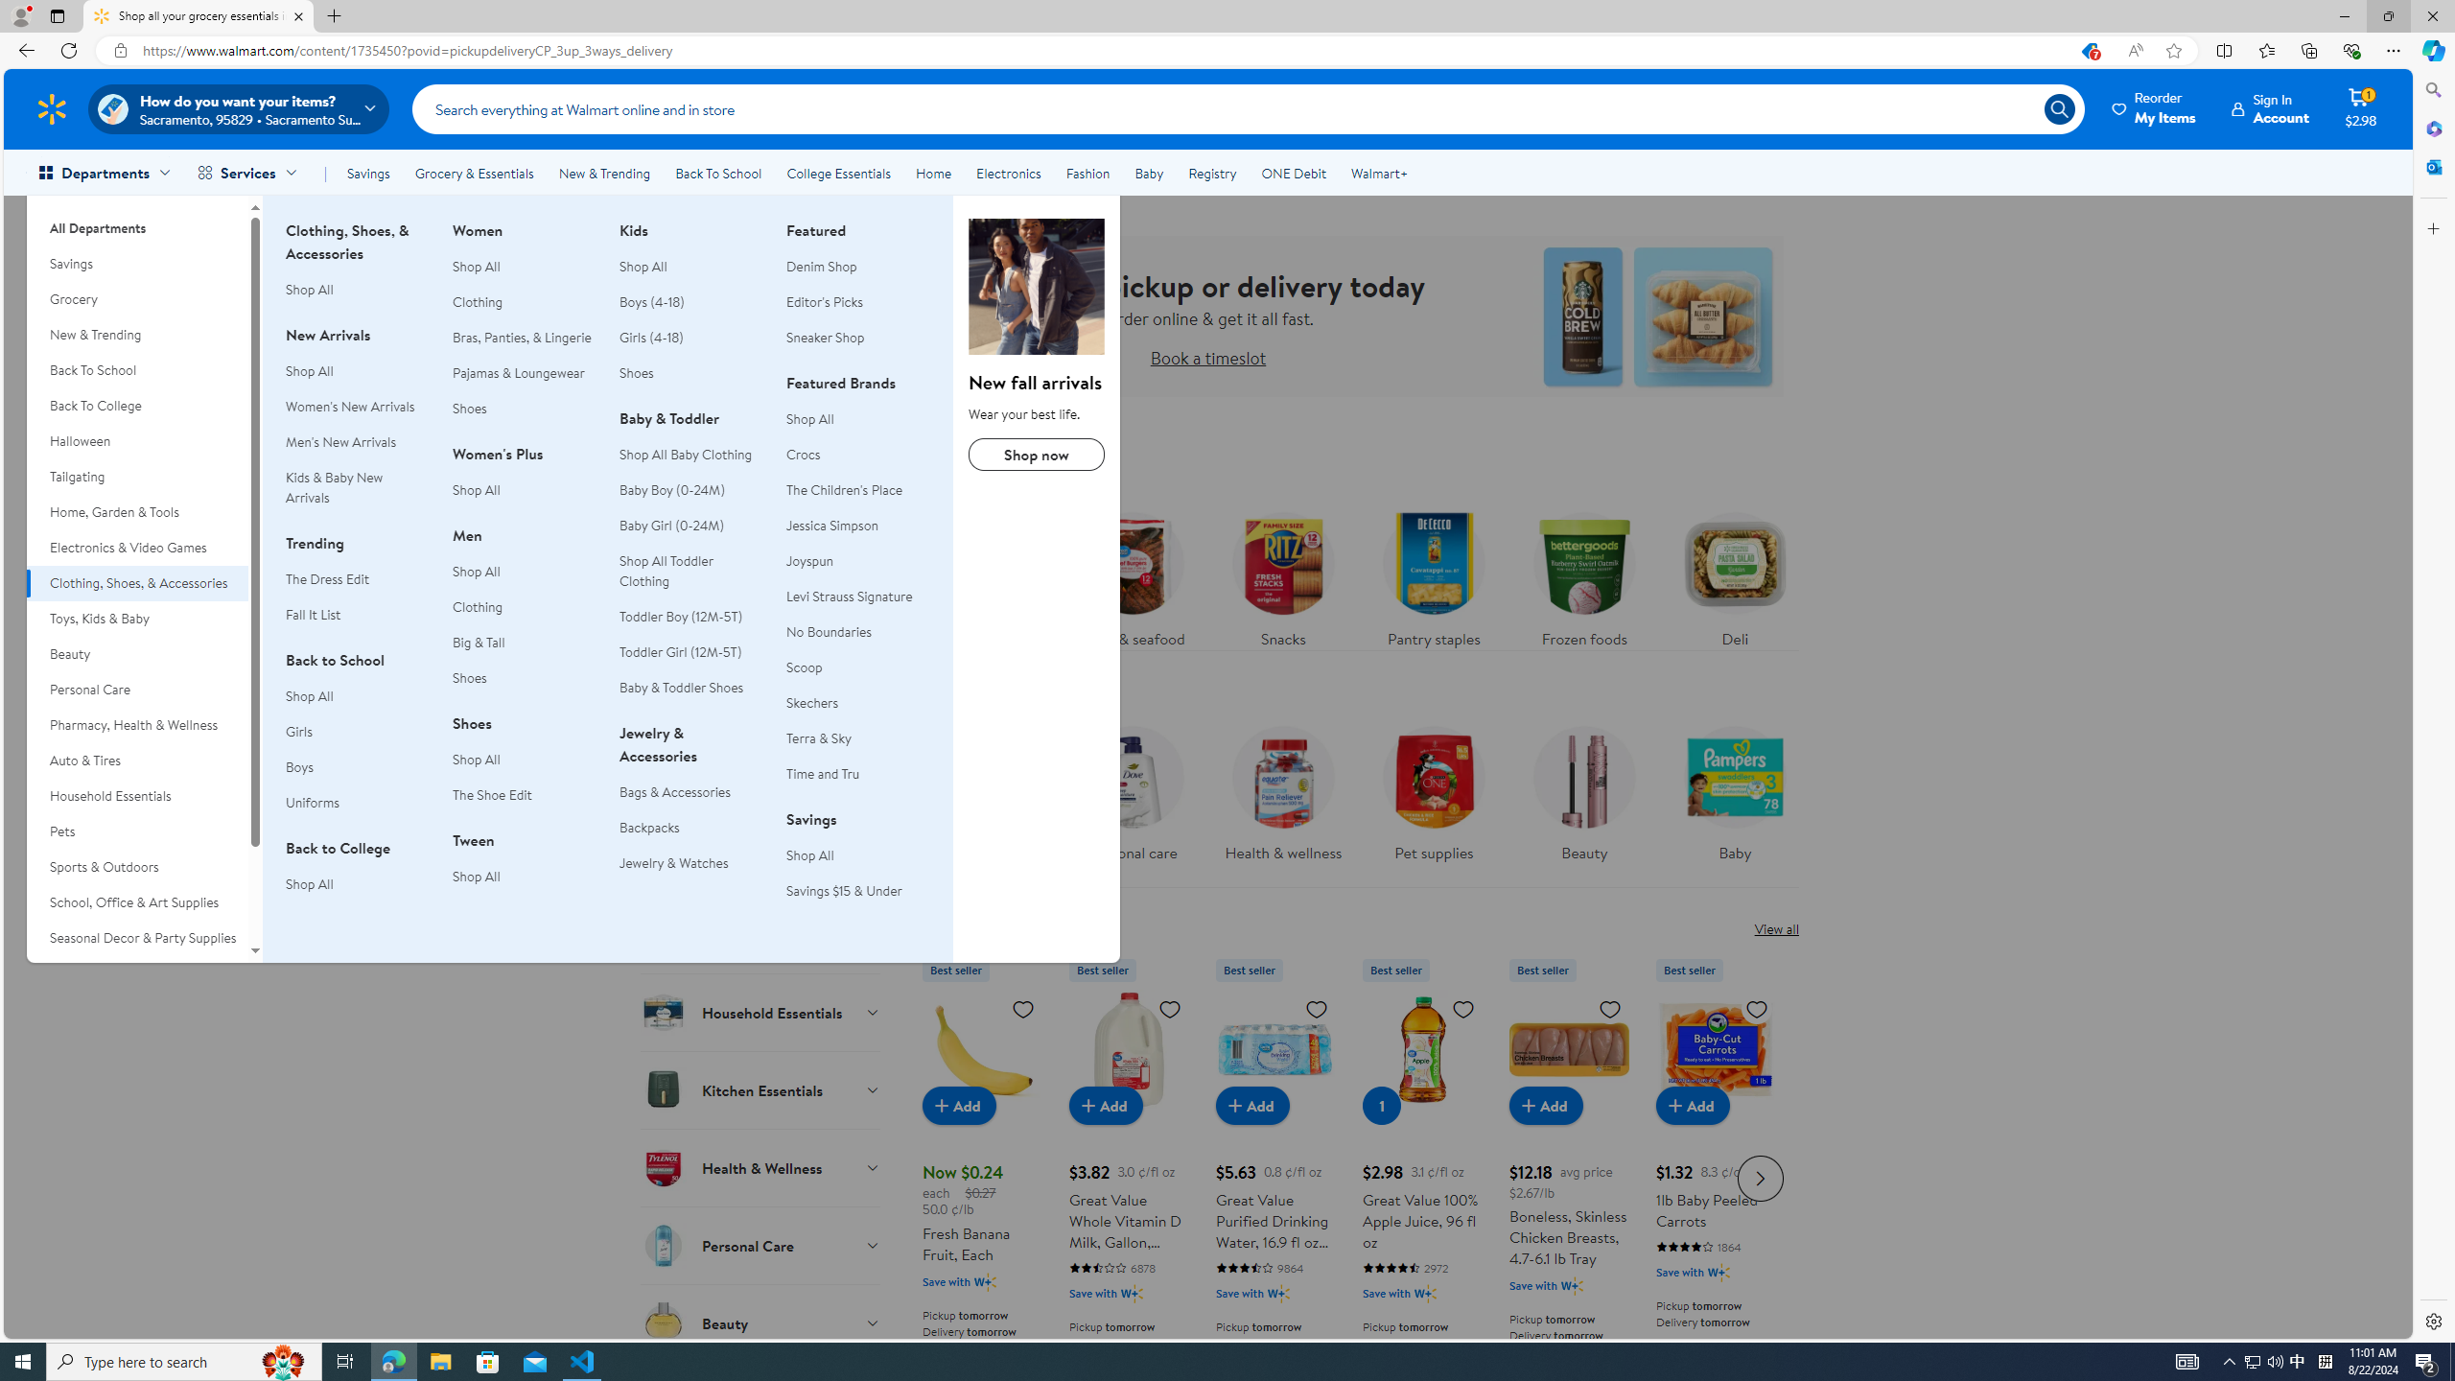  What do you see at coordinates (199, 16) in the screenshot?
I see `Shop all your grocery essentials in one place! - Walmart.com` at bounding box center [199, 16].